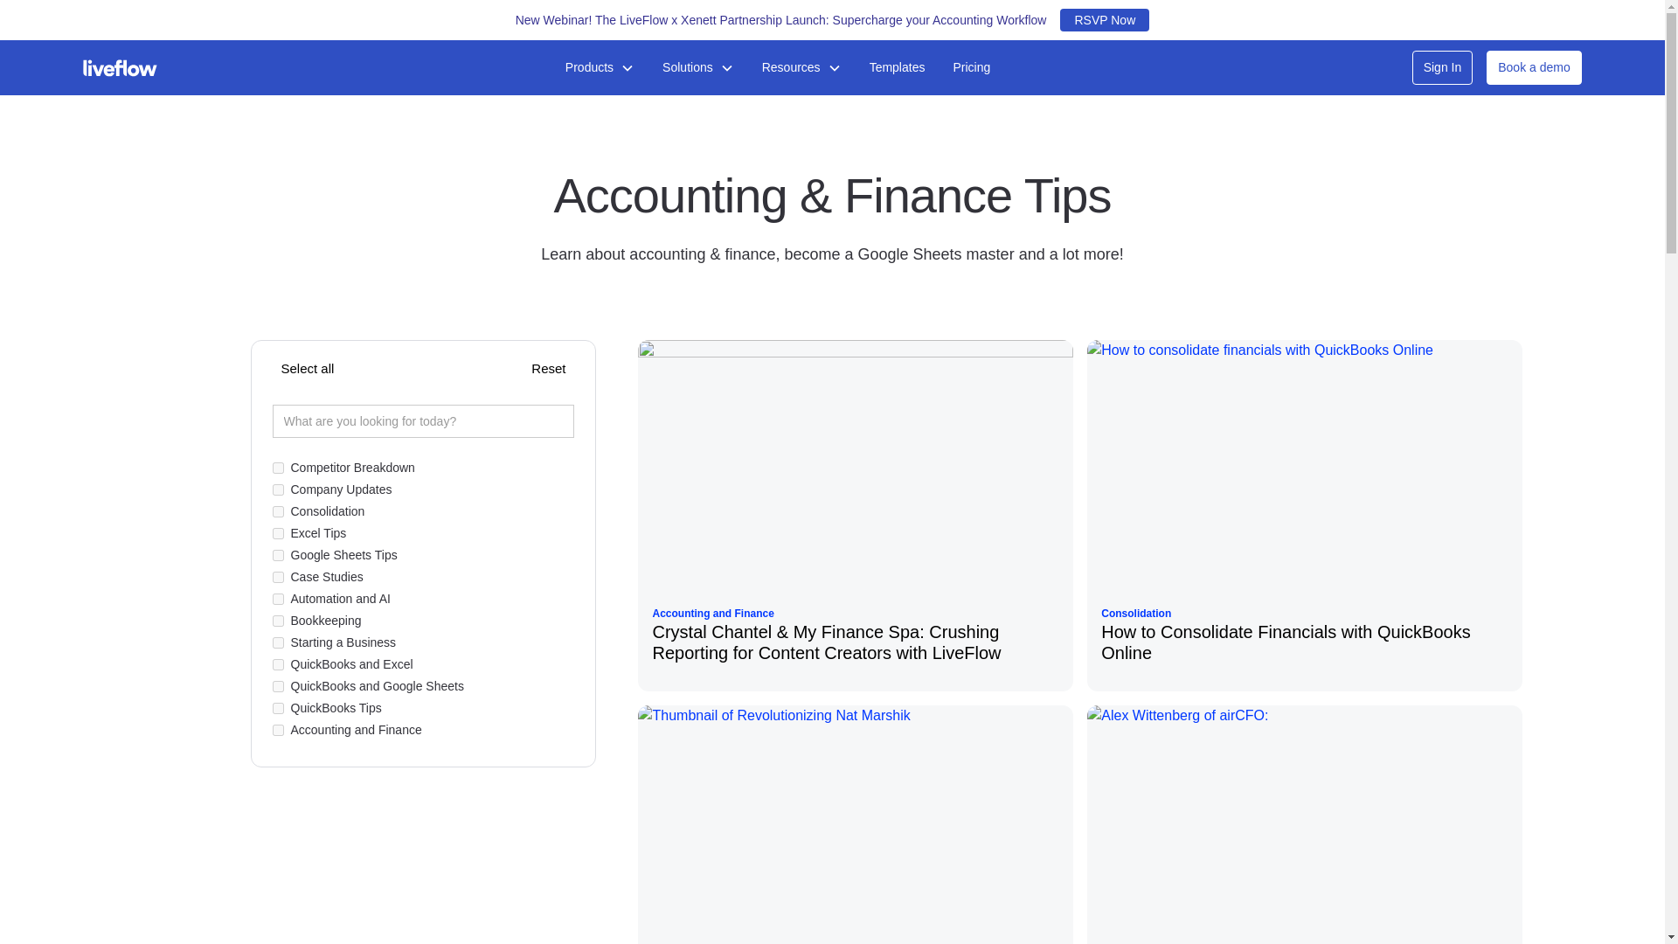 The image size is (1678, 944). I want to click on on, so click(278, 533).